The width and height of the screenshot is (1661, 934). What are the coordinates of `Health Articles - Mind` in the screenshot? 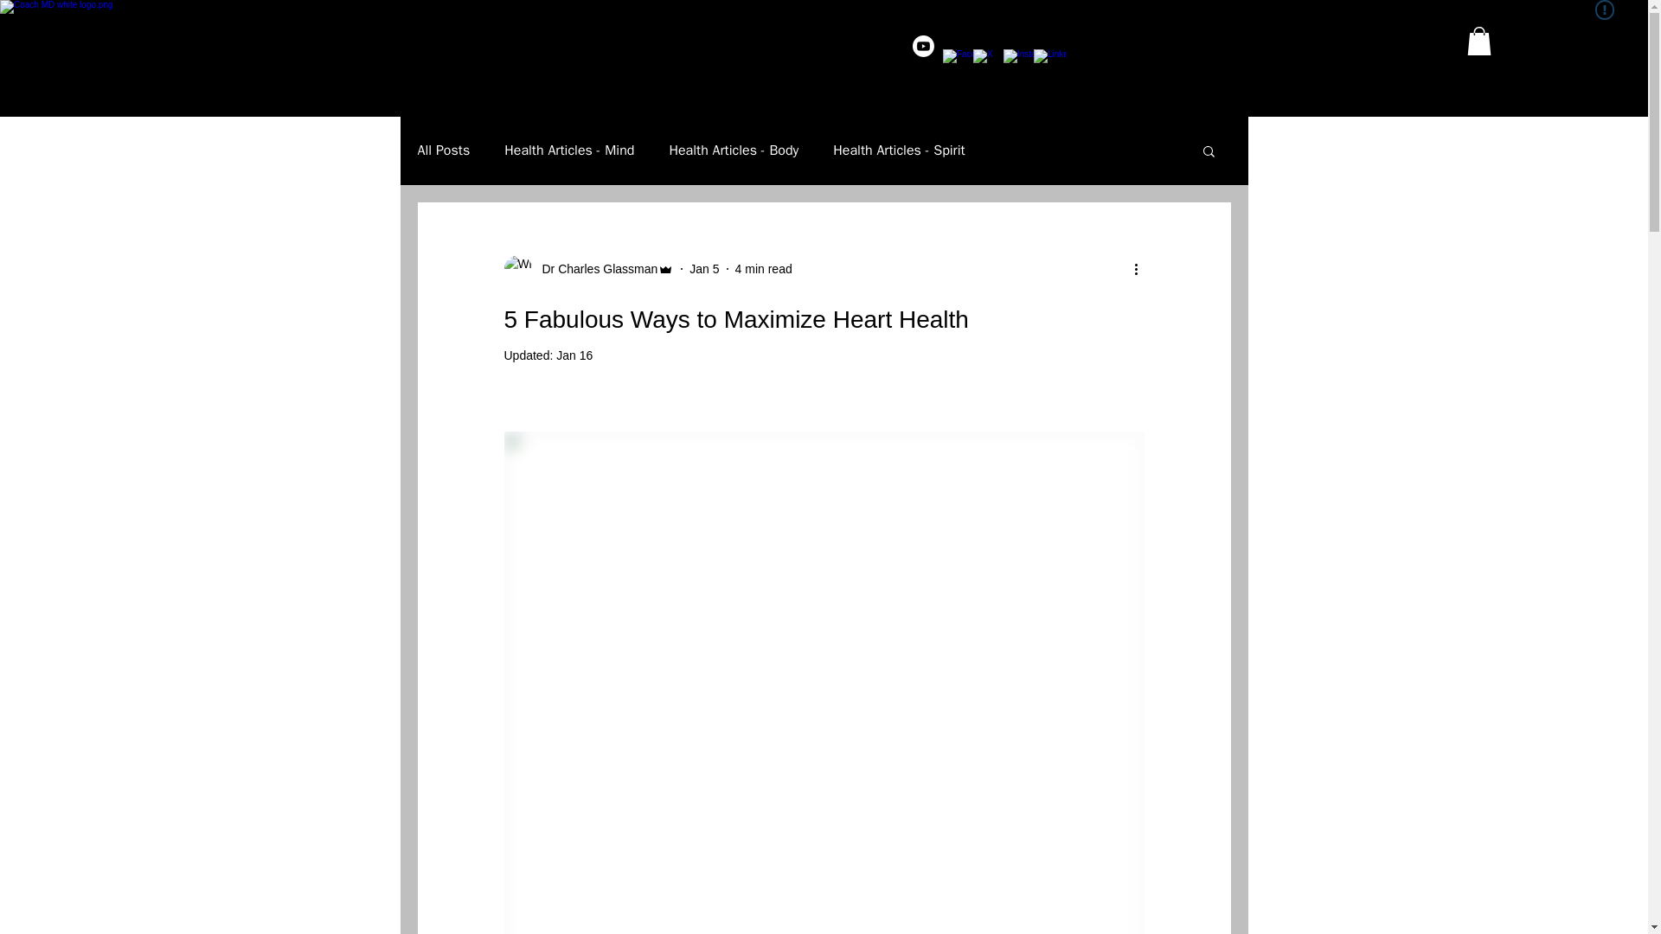 It's located at (569, 150).